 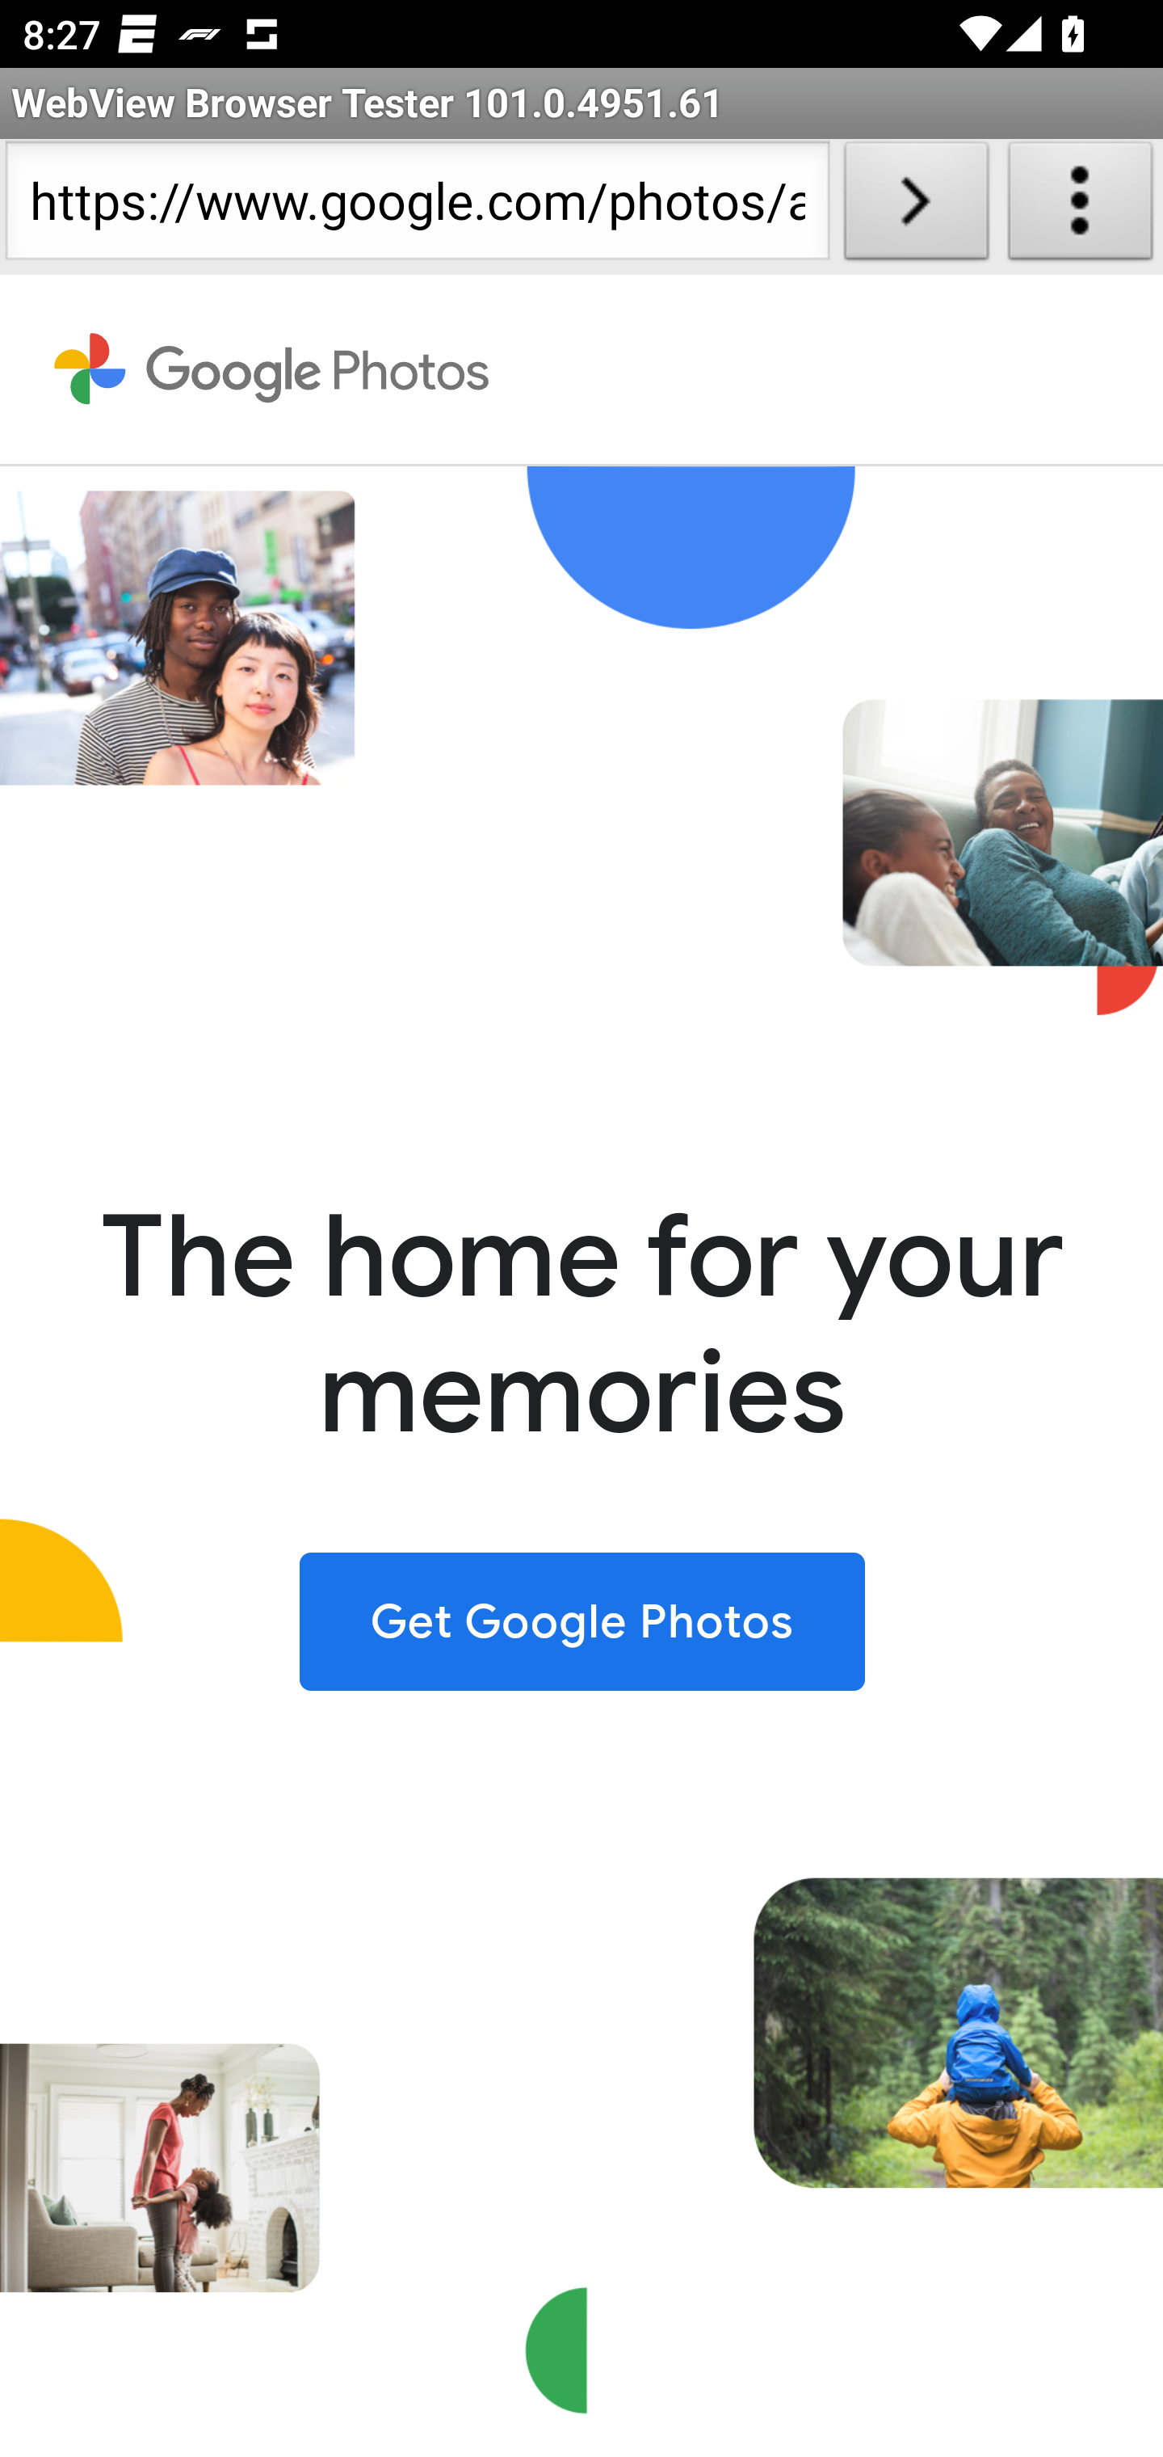 I want to click on Load URL, so click(x=916, y=207).